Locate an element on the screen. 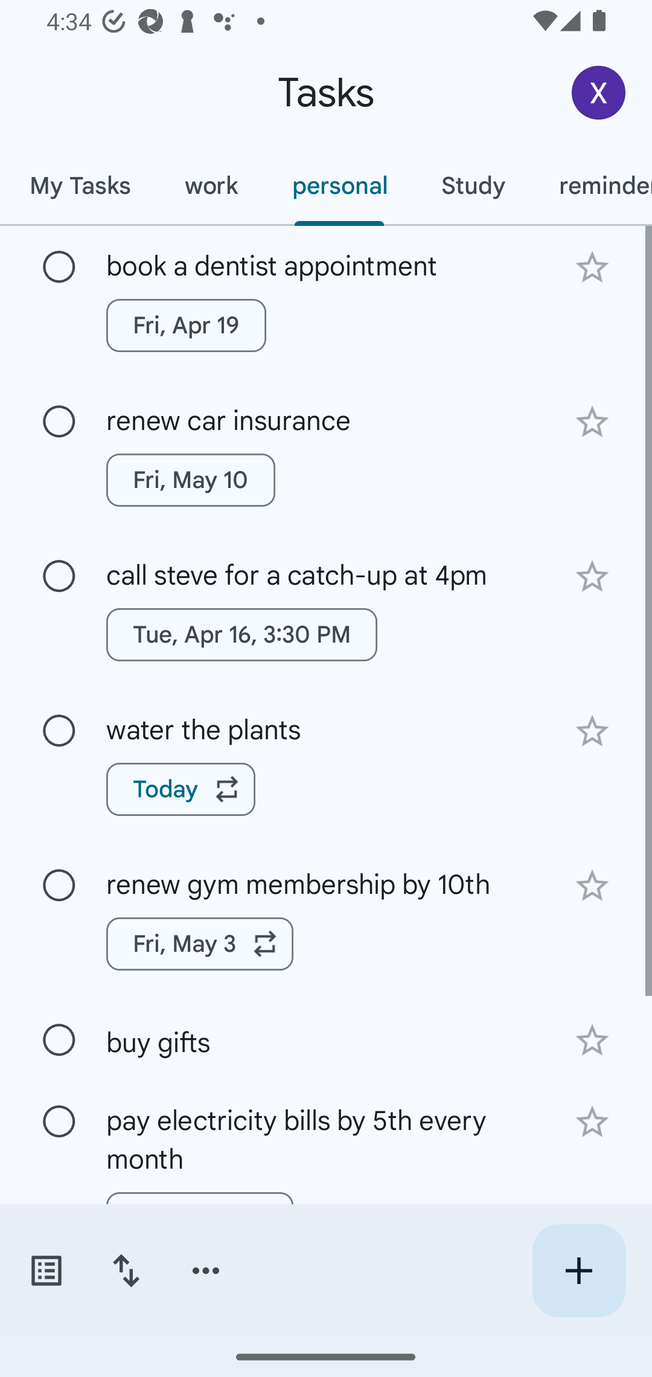  Create new task is located at coordinates (578, 1271).